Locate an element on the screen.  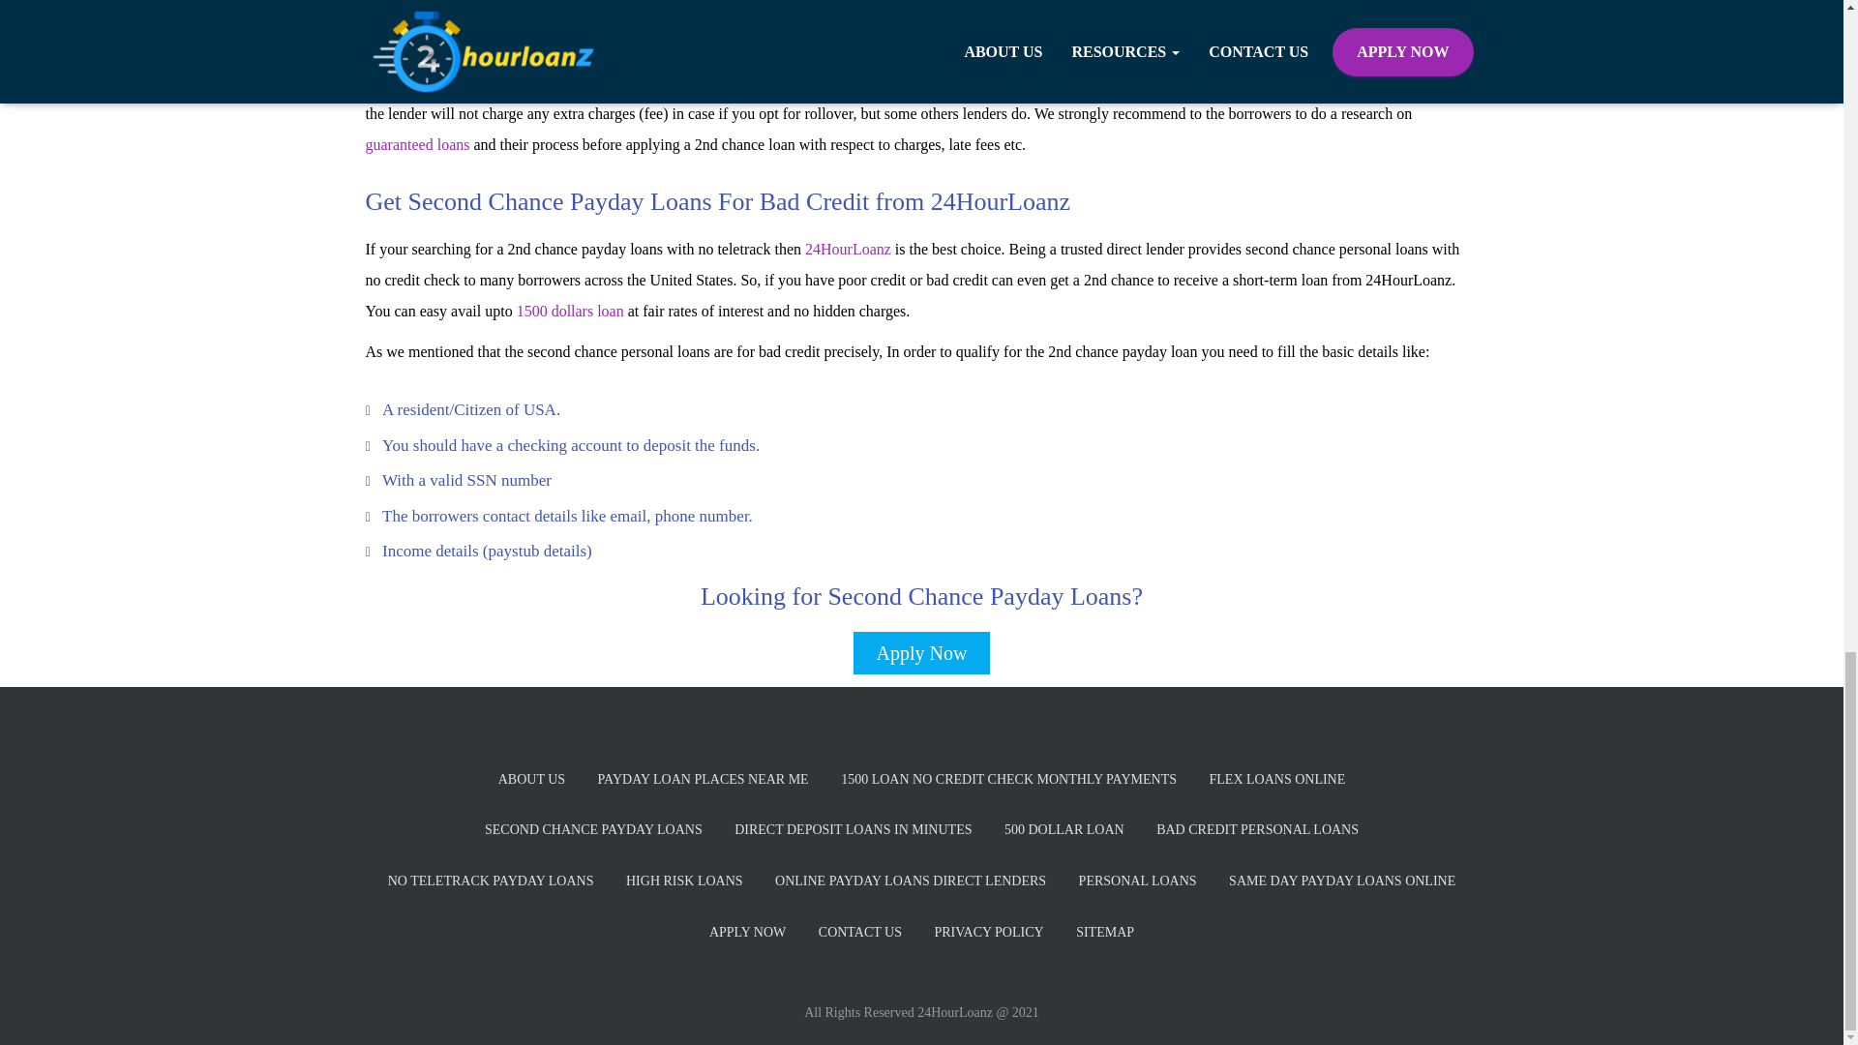
1500 LOAN NO CREDIT CHECK MONTHLY PAYMENTS is located at coordinates (1008, 780).